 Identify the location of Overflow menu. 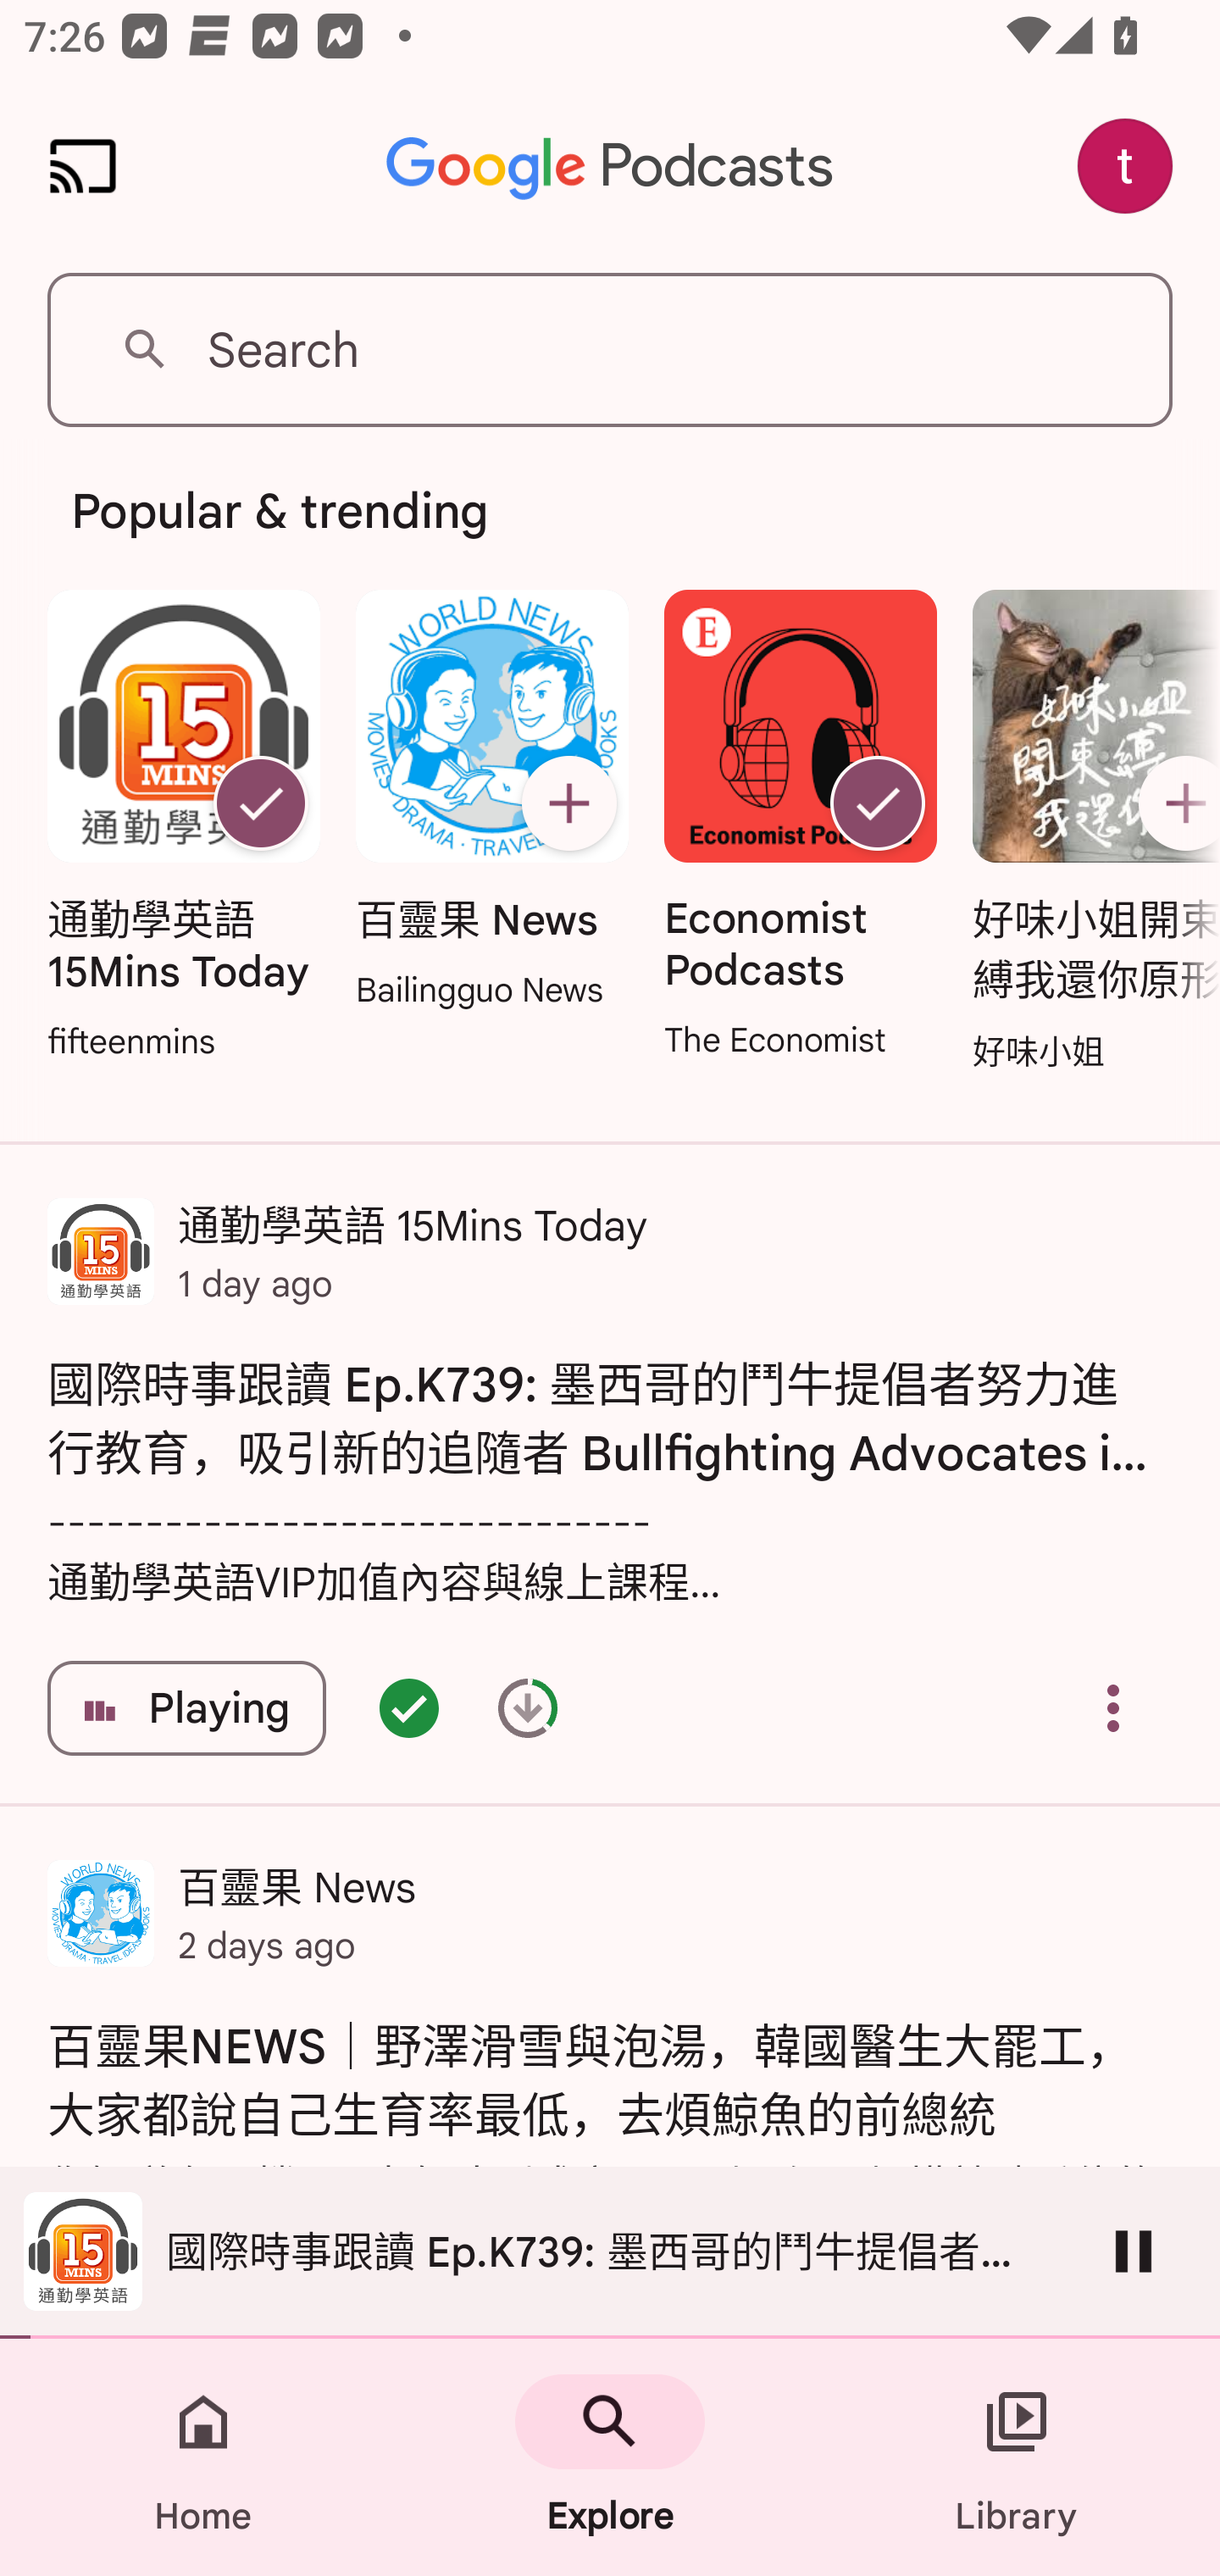
(1113, 1708).